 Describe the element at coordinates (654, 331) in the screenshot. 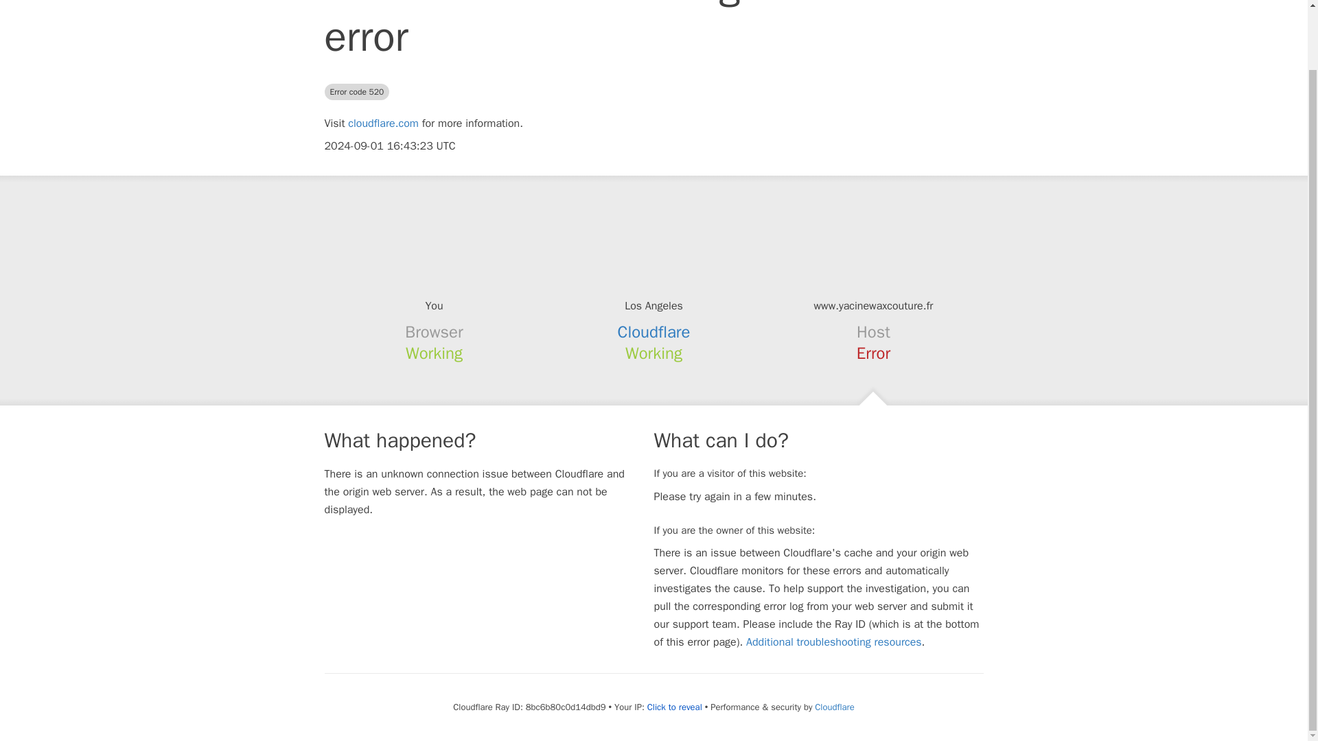

I see `Cloudflare` at that location.